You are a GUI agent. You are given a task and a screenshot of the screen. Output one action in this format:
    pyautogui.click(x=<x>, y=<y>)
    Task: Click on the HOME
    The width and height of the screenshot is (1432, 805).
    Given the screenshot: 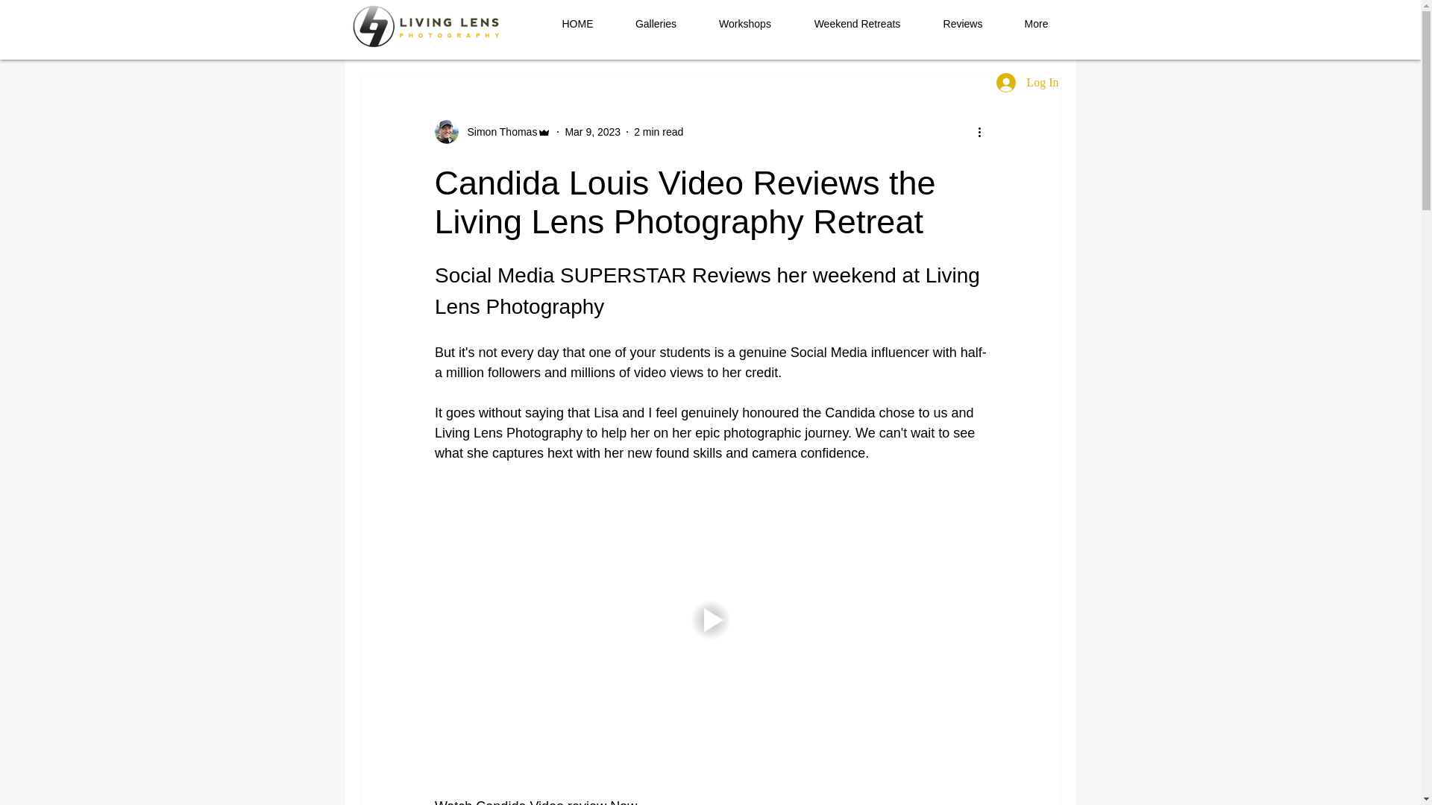 What is the action you would take?
    pyautogui.click(x=577, y=24)
    